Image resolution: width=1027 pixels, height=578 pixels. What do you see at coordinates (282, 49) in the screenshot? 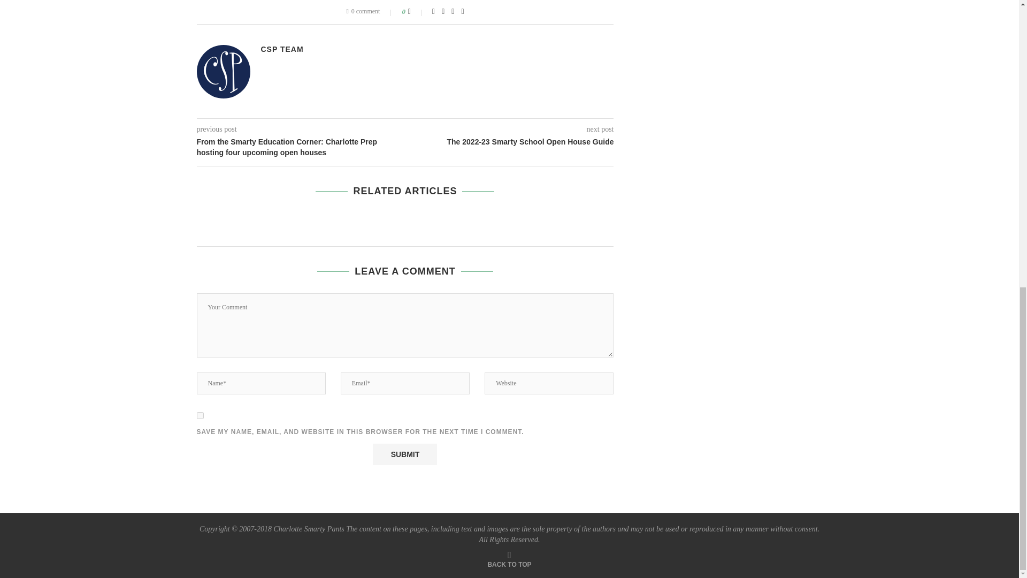
I see `Posts by CSP Team` at bounding box center [282, 49].